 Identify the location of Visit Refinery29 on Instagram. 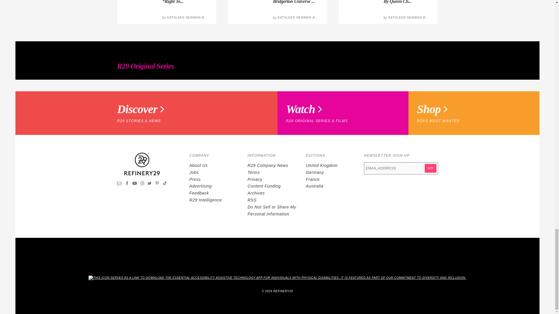
(142, 184).